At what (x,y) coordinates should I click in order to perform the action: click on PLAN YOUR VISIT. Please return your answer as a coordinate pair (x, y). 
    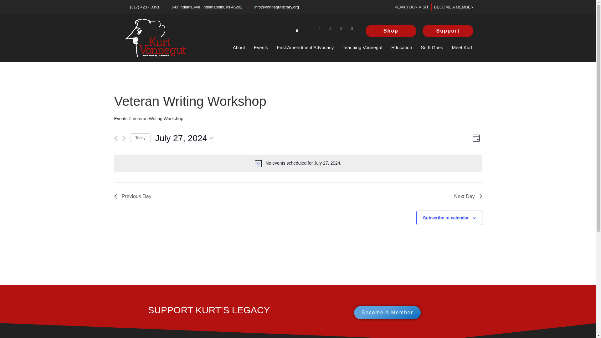
    Looking at the image, I should click on (411, 7).